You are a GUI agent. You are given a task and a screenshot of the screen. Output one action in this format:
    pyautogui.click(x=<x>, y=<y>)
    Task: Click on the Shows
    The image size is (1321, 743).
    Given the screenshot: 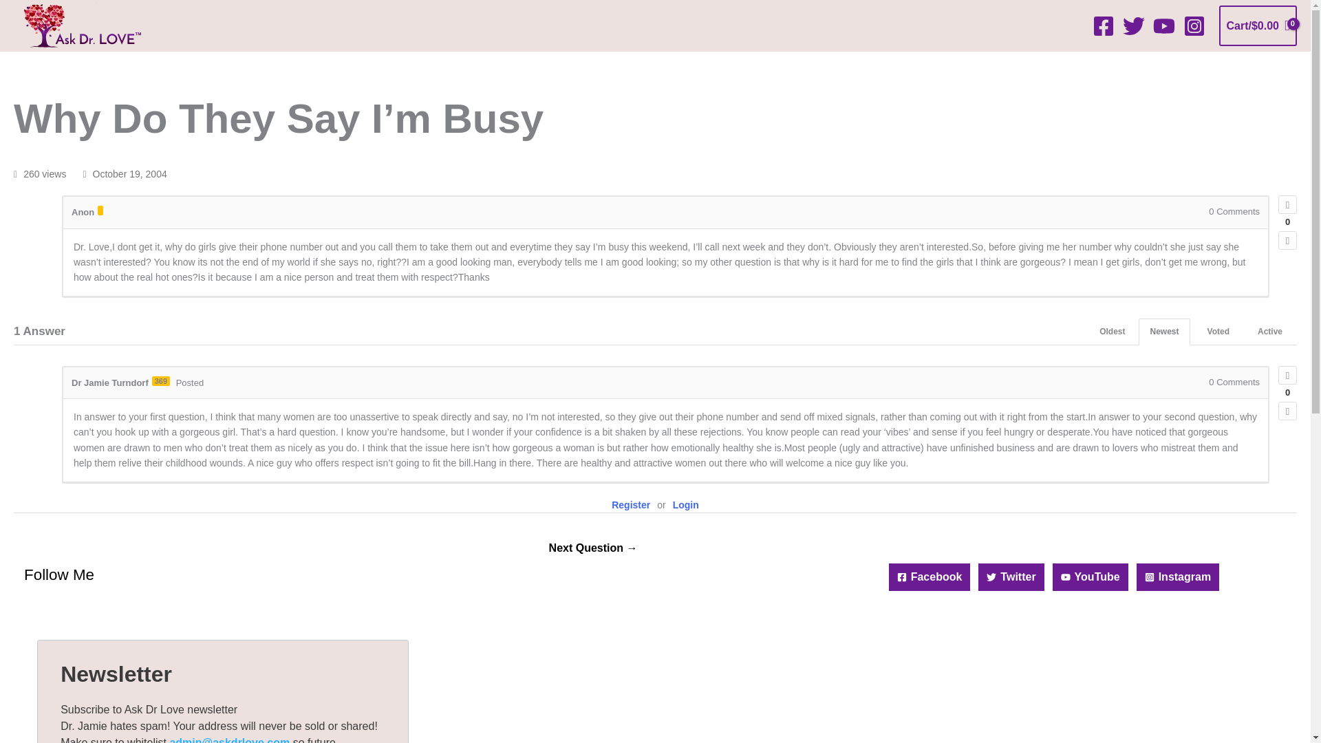 What is the action you would take?
    pyautogui.click(x=638, y=65)
    